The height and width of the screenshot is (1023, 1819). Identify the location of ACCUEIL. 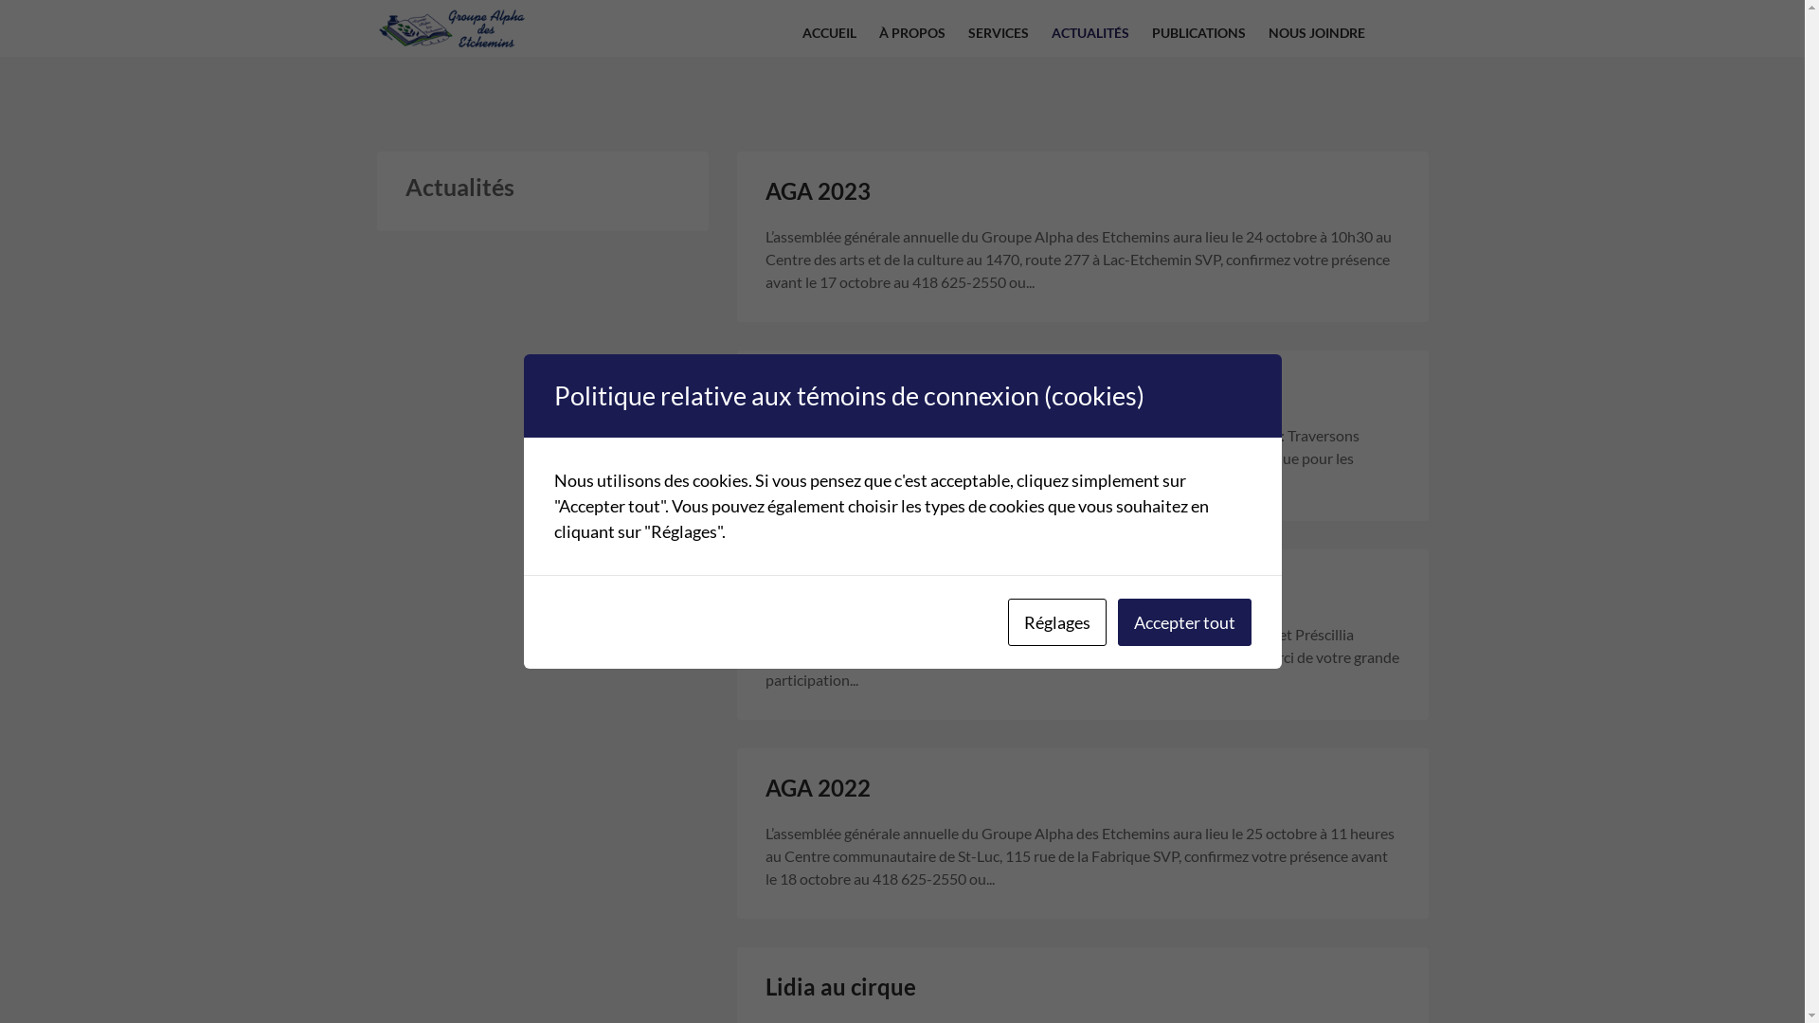
(828, 28).